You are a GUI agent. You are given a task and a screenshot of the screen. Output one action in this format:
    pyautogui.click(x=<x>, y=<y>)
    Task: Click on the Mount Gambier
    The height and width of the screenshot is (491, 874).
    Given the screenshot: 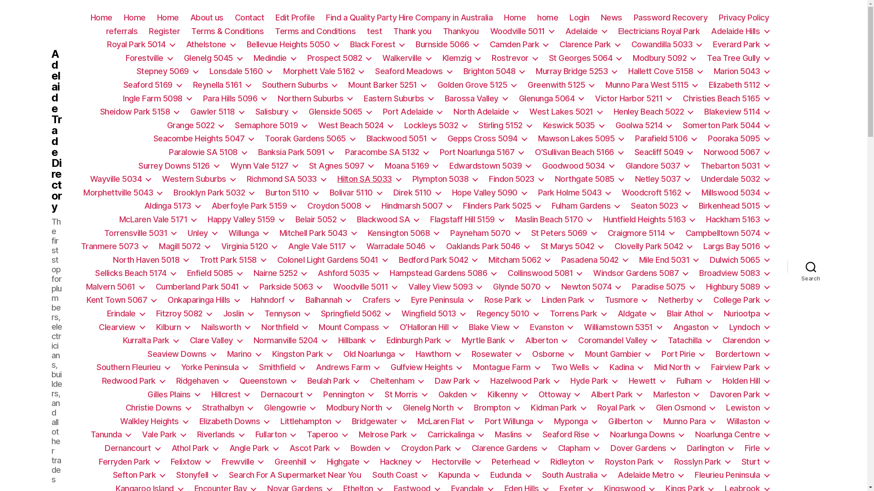 What is the action you would take?
    pyautogui.click(x=618, y=354)
    